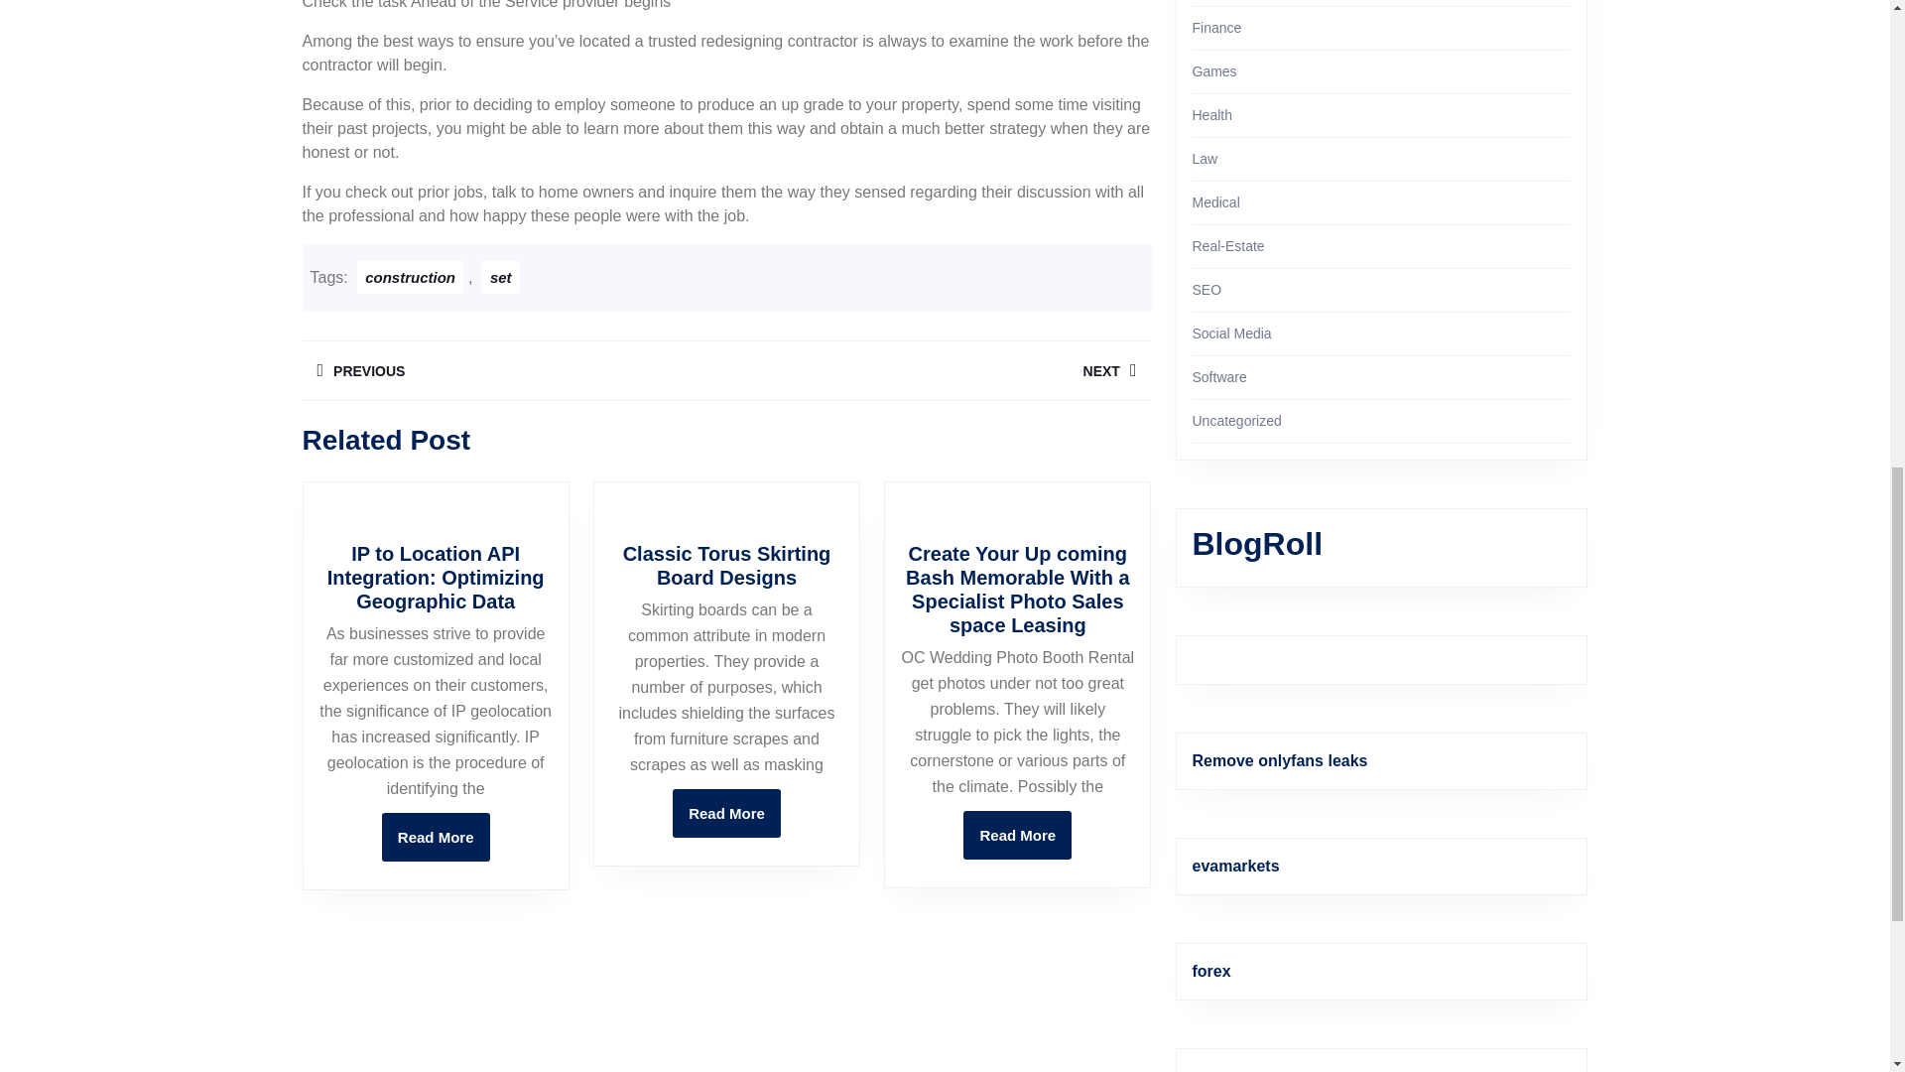  I want to click on Medical, so click(1215, 201).